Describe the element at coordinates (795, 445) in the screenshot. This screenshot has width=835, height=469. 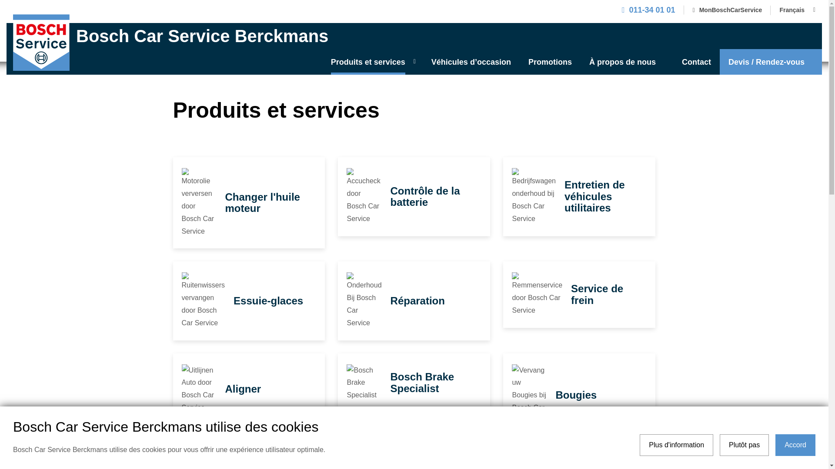
I see `Accord` at that location.